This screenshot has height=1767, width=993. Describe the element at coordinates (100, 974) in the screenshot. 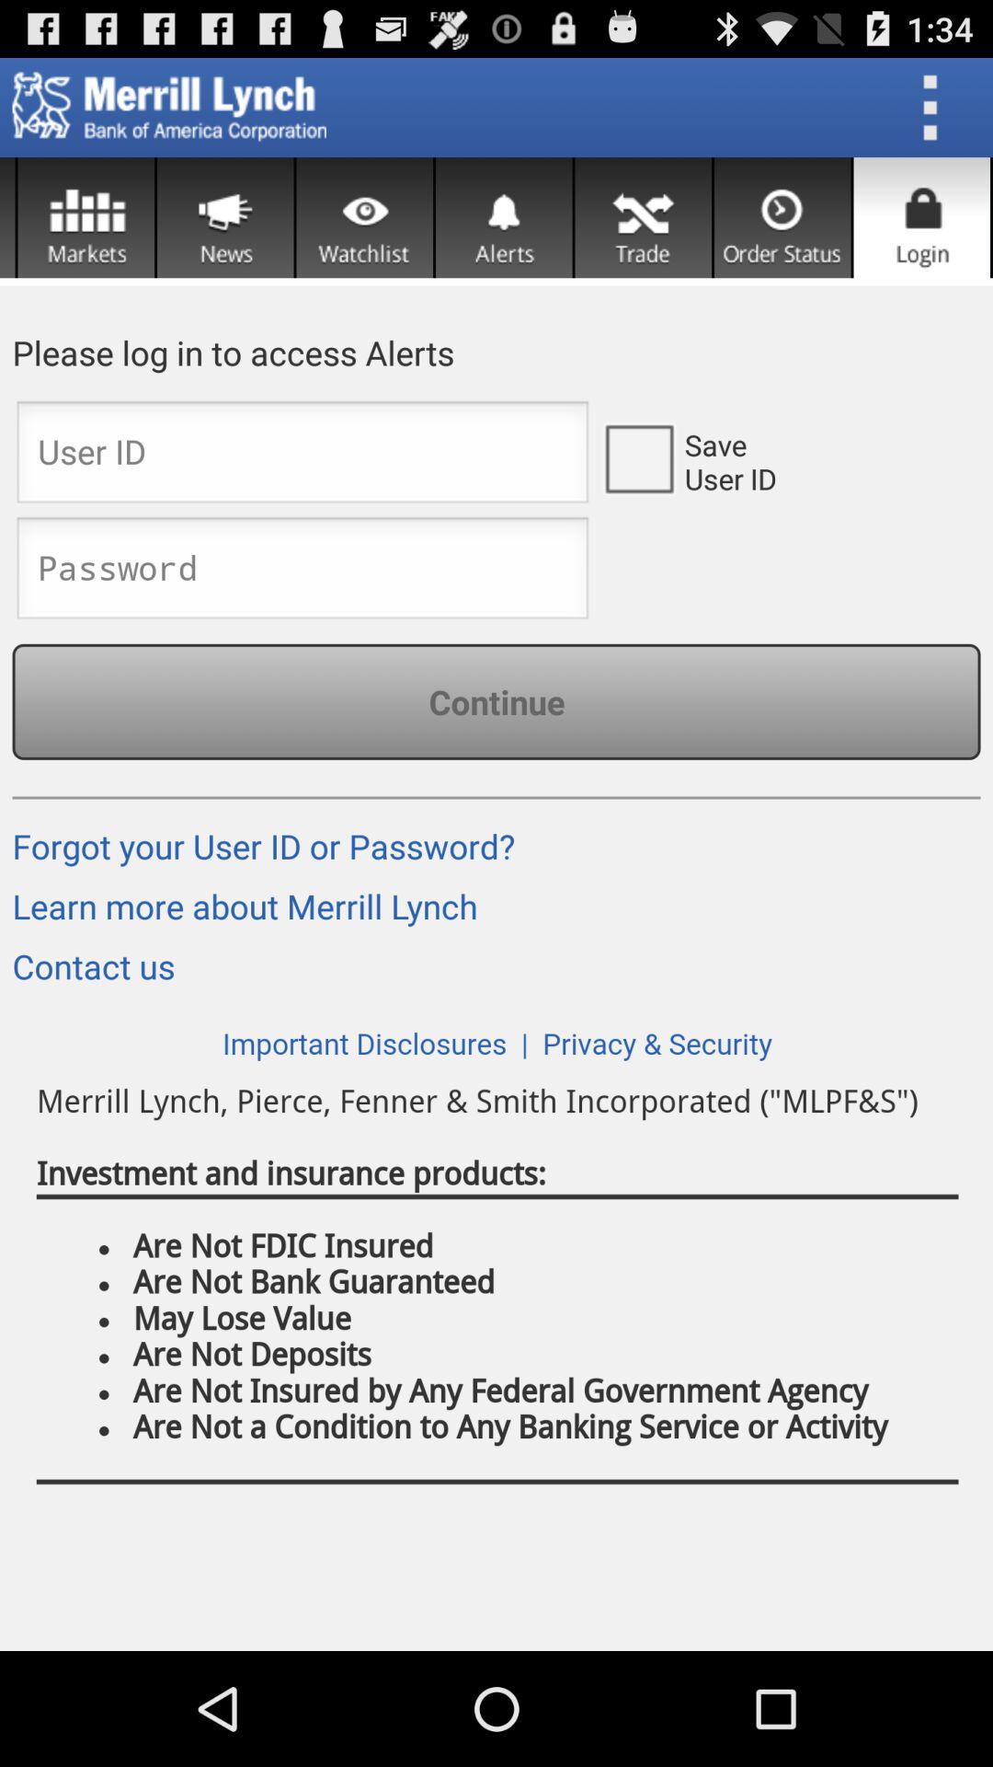

I see `click on the icon contact us` at that location.